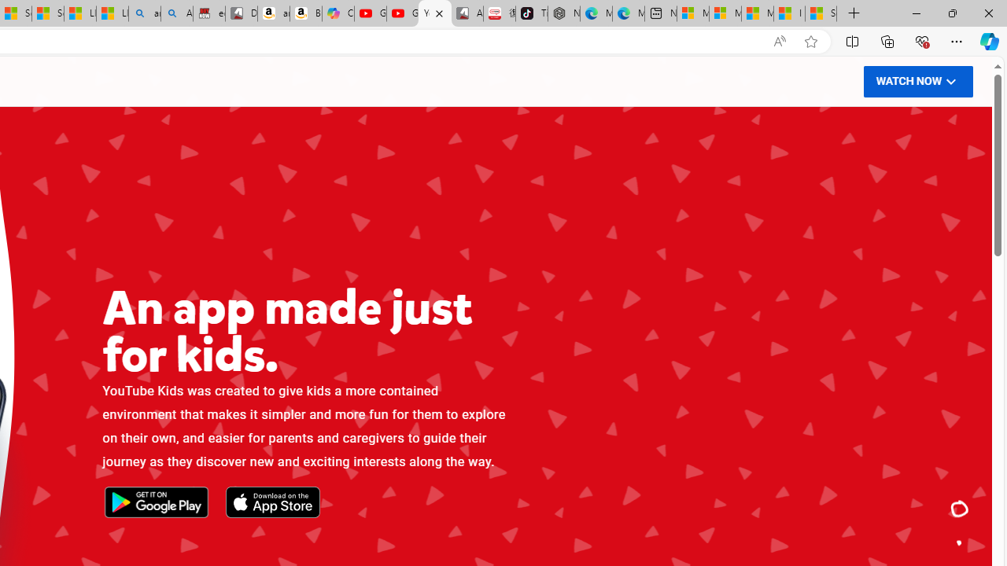 This screenshot has height=566, width=1007. I want to click on Amazon Echo Dot PNG - Search Images, so click(176, 14).